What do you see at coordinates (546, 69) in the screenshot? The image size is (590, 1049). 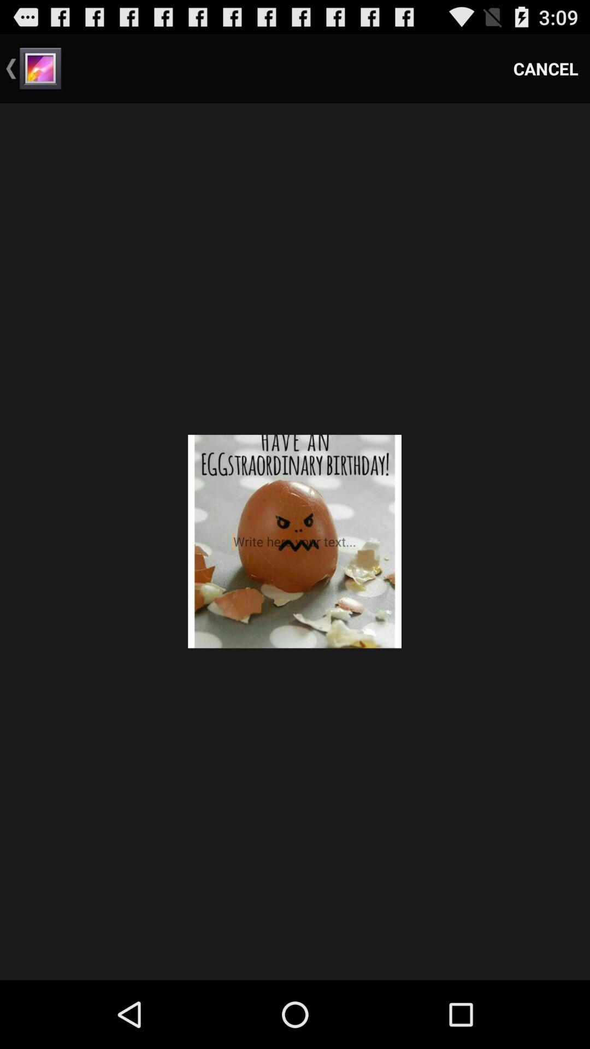 I see `tap the cancel` at bounding box center [546, 69].